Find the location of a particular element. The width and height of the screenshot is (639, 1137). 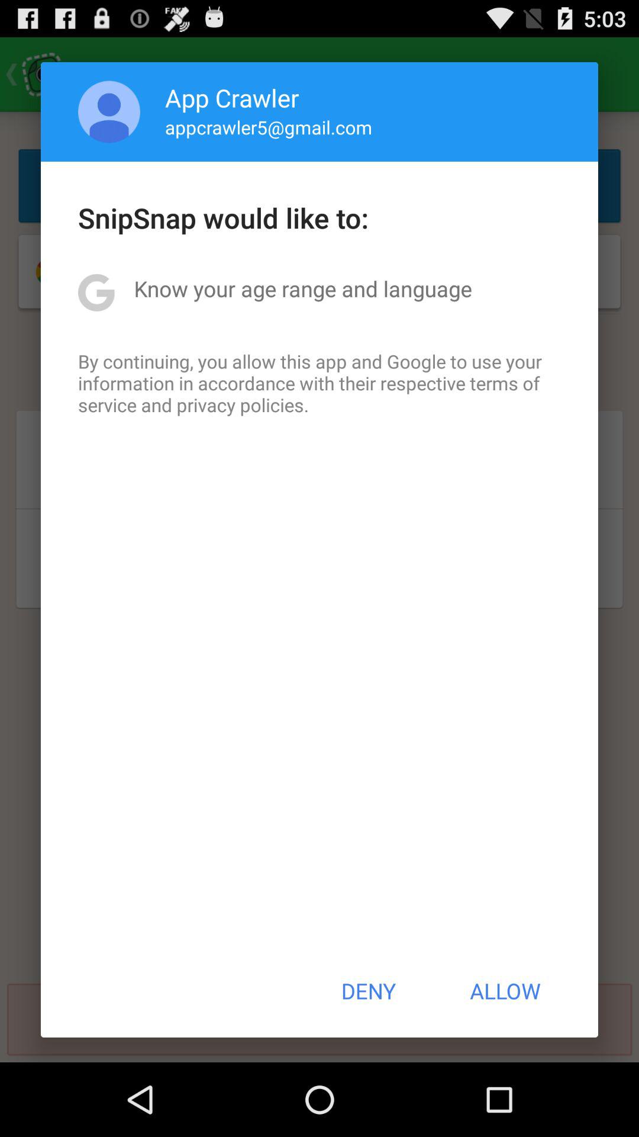

turn off the app next to the app crawler app is located at coordinates (109, 111).